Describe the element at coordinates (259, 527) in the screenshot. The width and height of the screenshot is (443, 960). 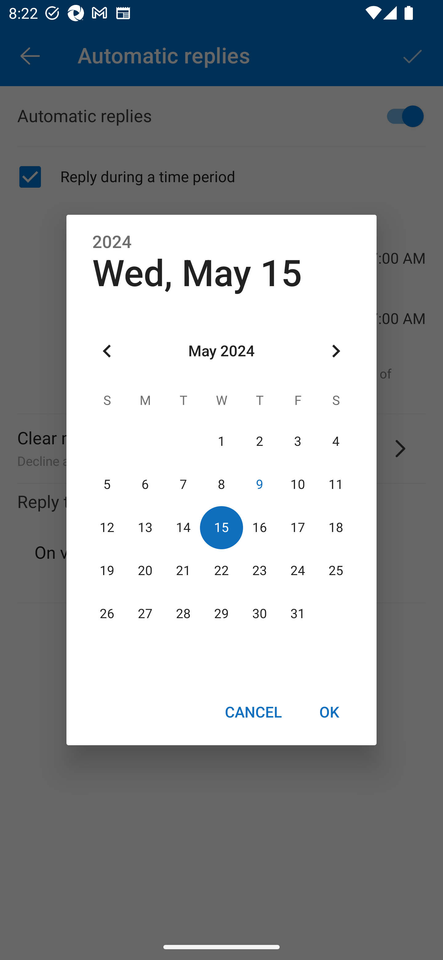
I see `16 16 May 2024` at that location.